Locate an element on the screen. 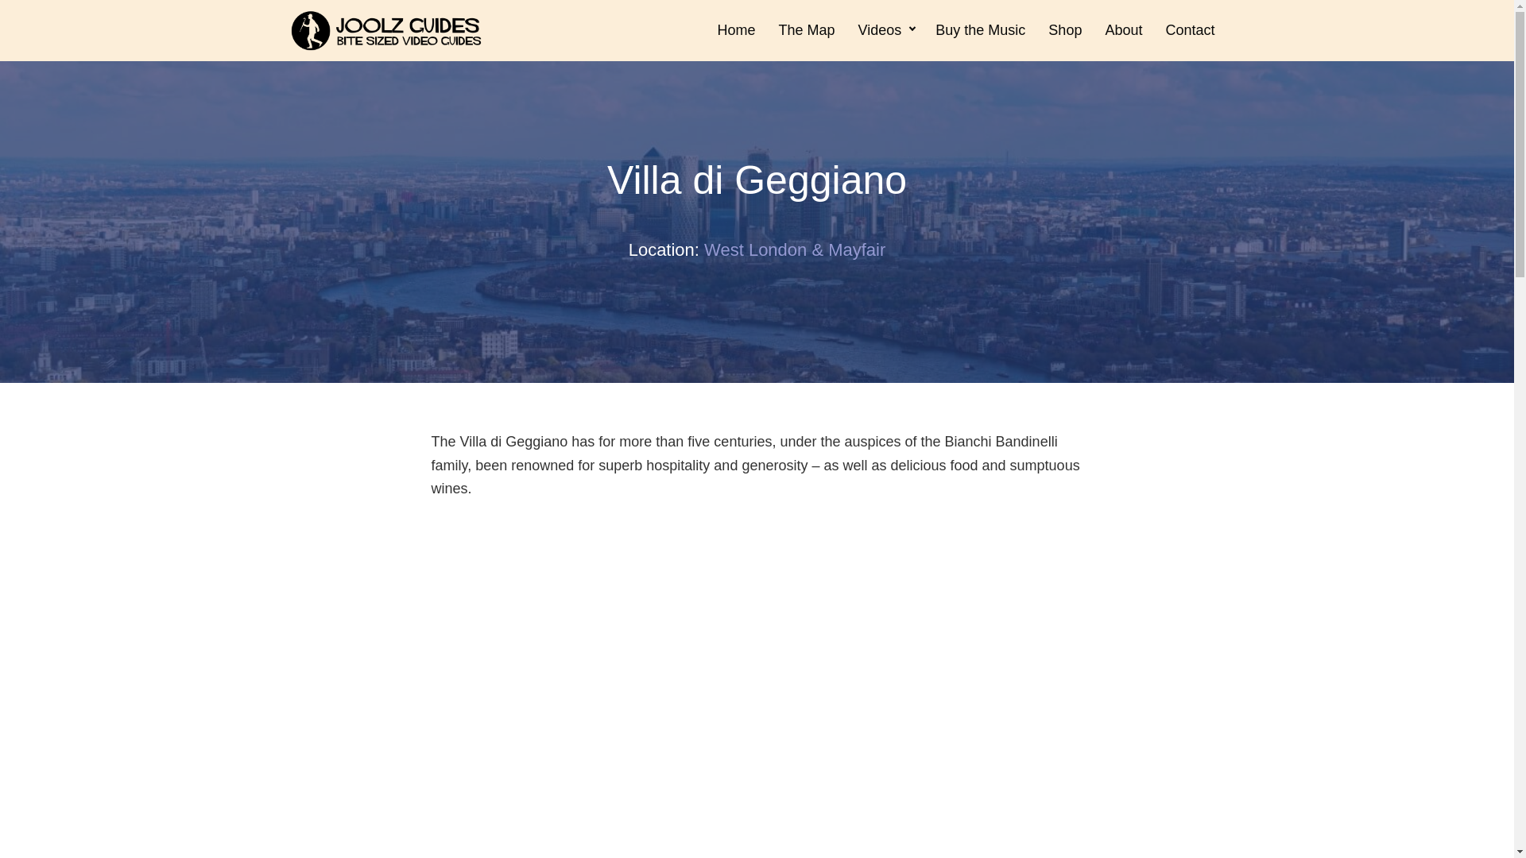 The width and height of the screenshot is (1526, 858). Videos is located at coordinates (885, 30).